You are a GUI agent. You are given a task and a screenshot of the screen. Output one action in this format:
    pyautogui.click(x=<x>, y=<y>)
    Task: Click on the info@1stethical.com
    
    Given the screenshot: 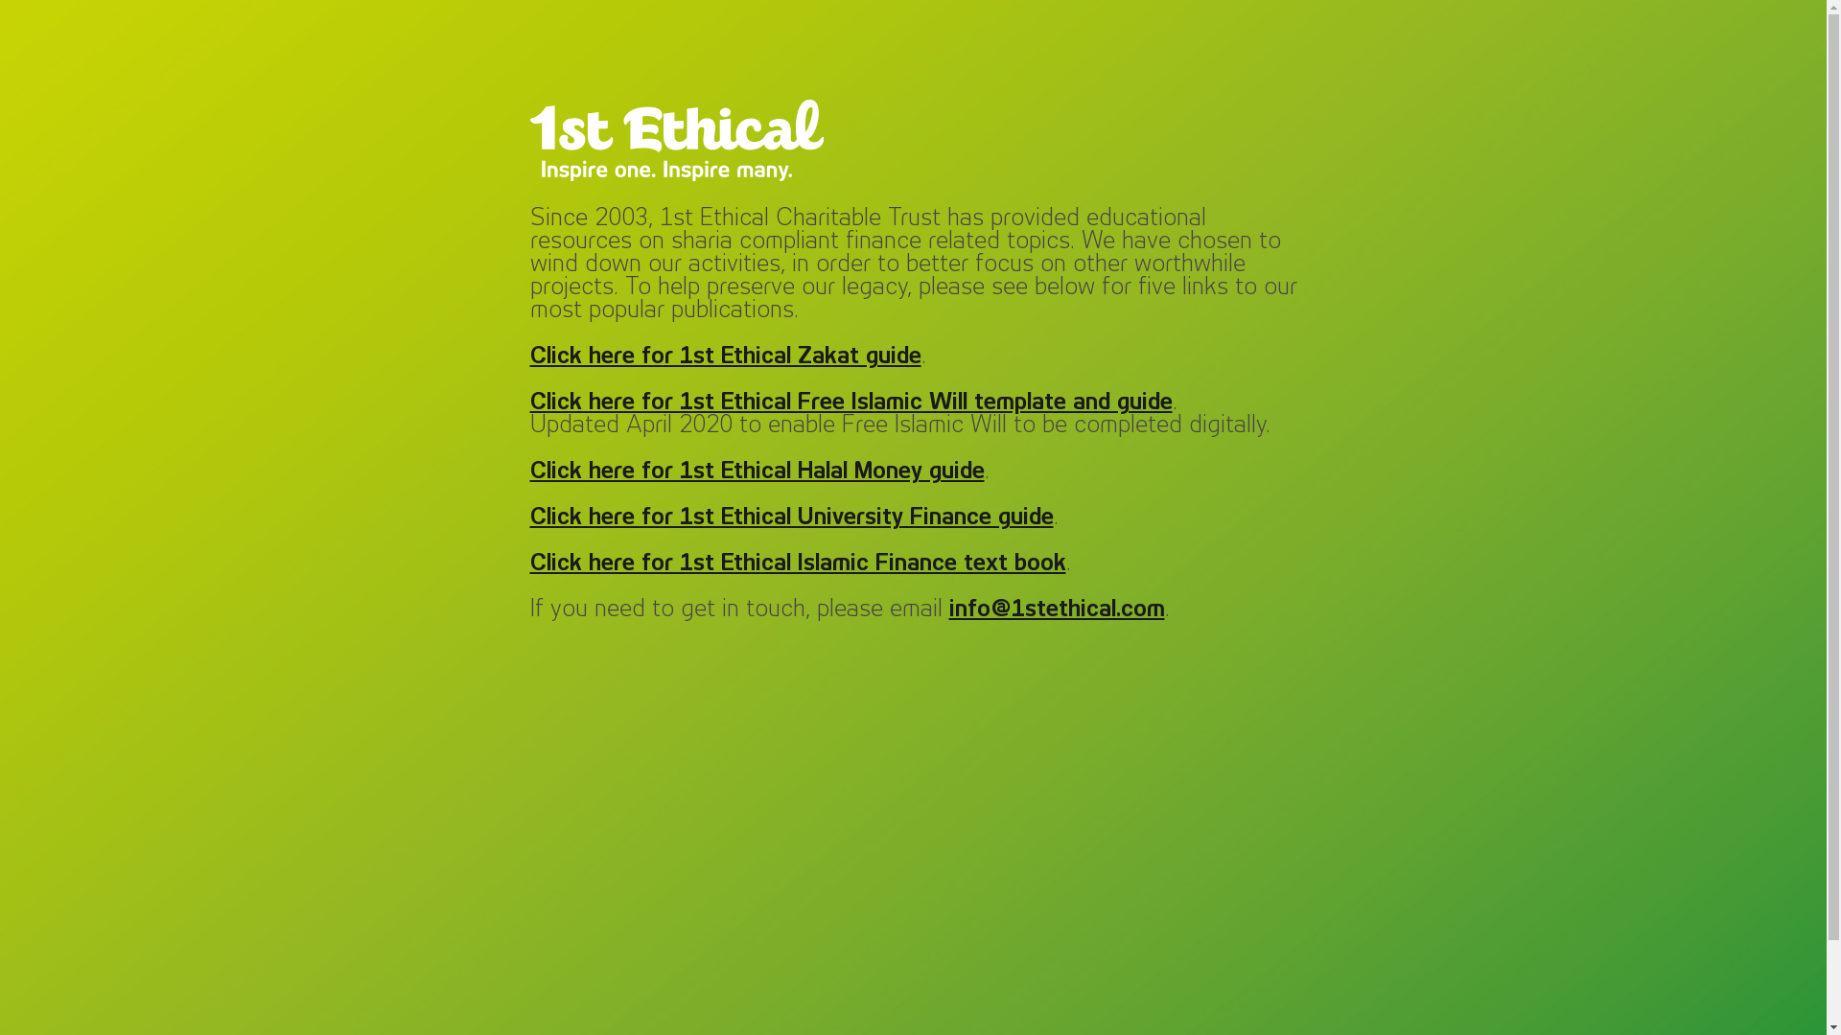 What is the action you would take?
    pyautogui.click(x=1057, y=609)
    